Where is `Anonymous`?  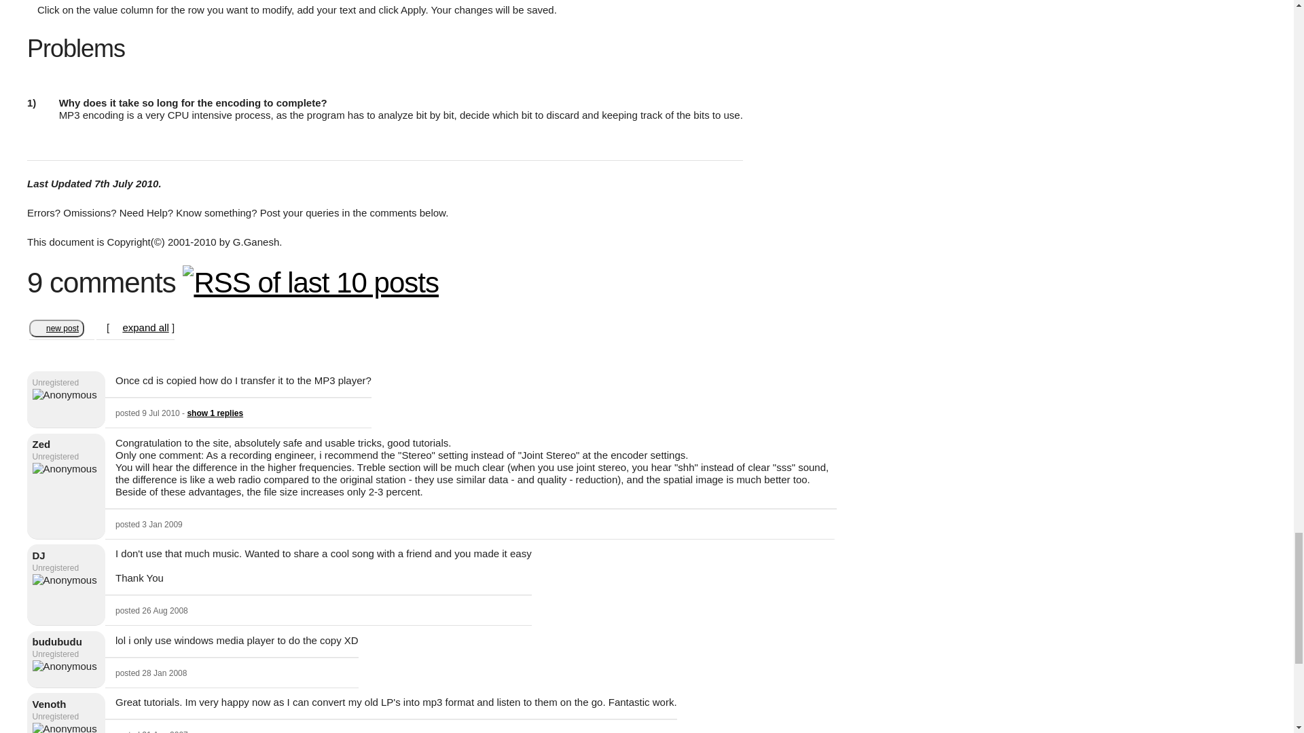 Anonymous is located at coordinates (65, 395).